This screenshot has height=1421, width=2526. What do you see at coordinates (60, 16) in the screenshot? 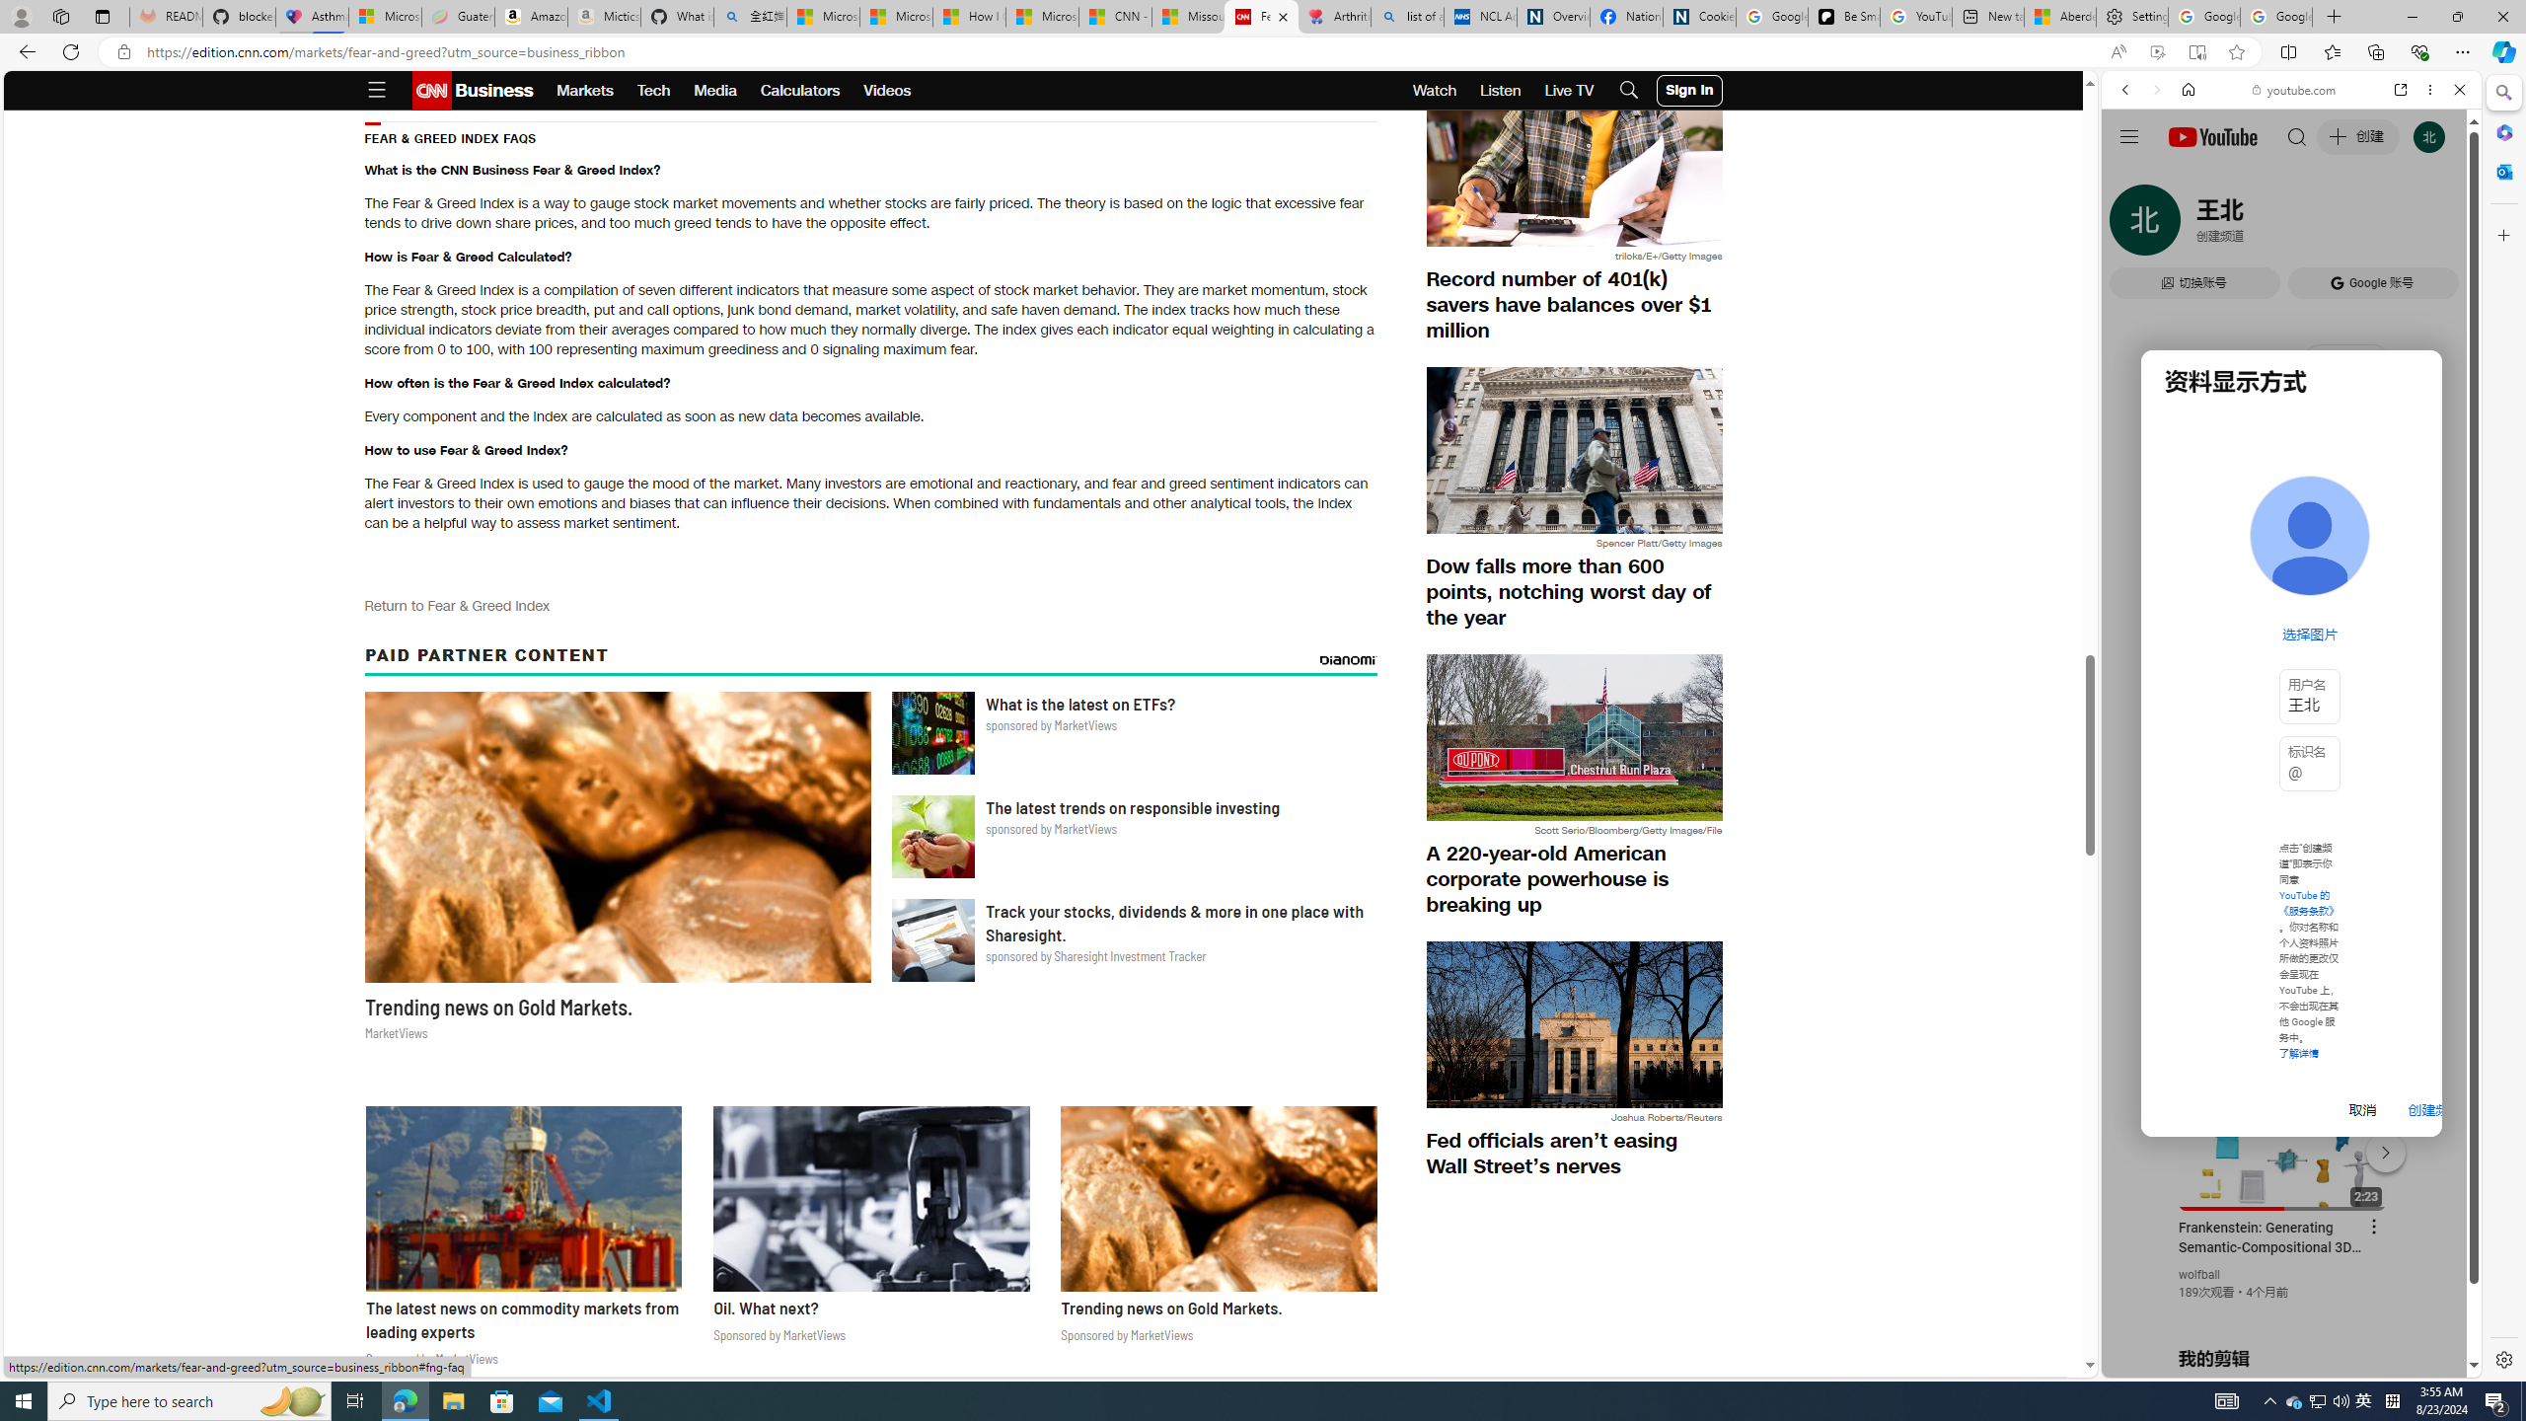
I see `Workspaces` at bounding box center [60, 16].